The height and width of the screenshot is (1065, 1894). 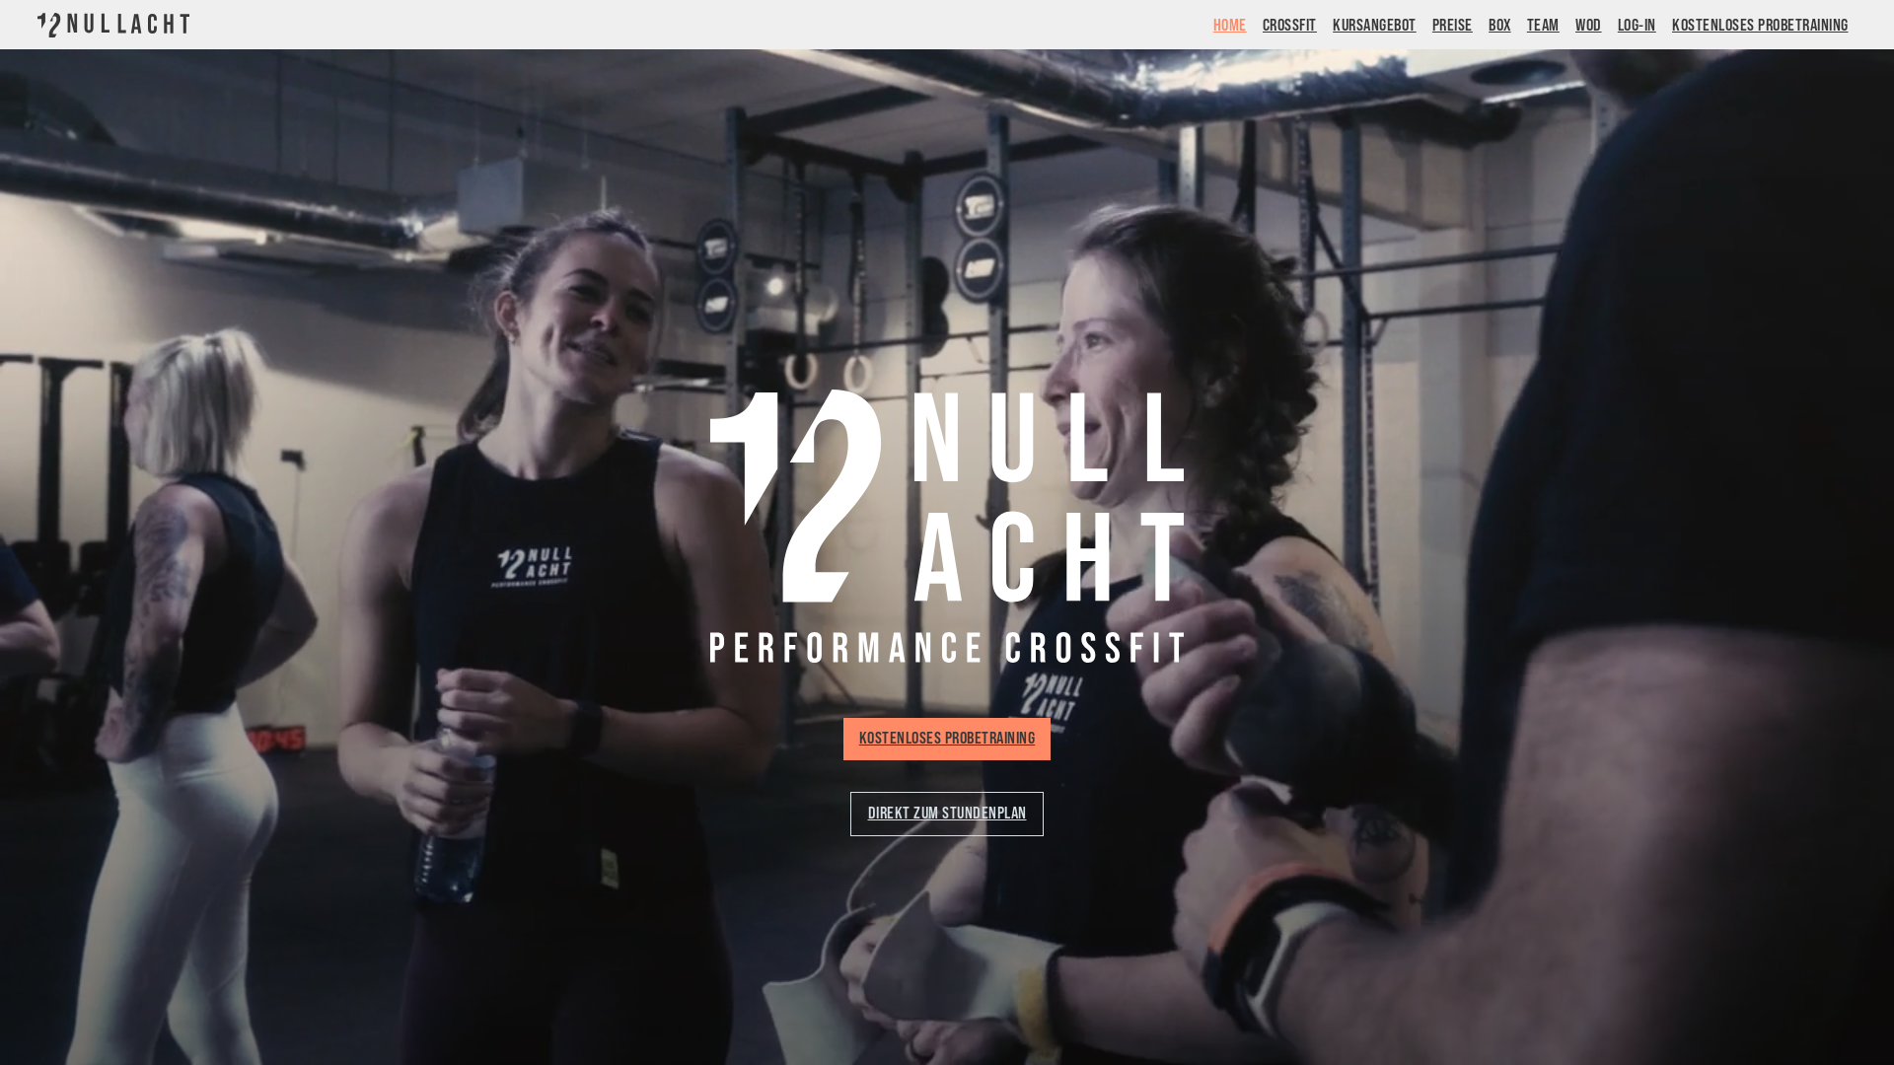 What do you see at coordinates (1290, 25) in the screenshot?
I see `CROSSFIT` at bounding box center [1290, 25].